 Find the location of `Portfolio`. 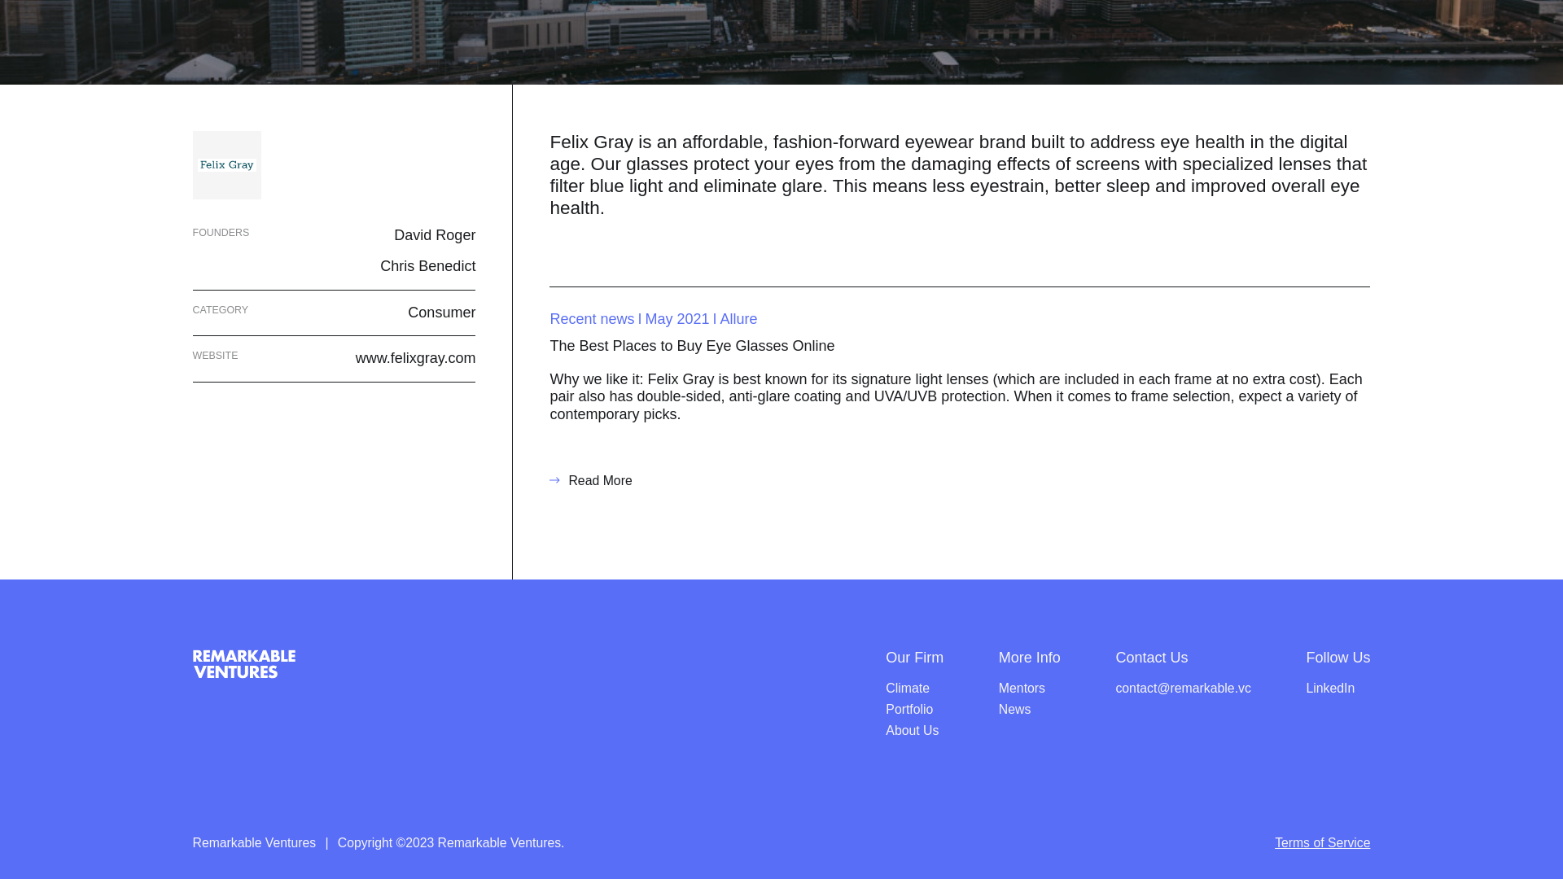

Portfolio is located at coordinates (909, 709).